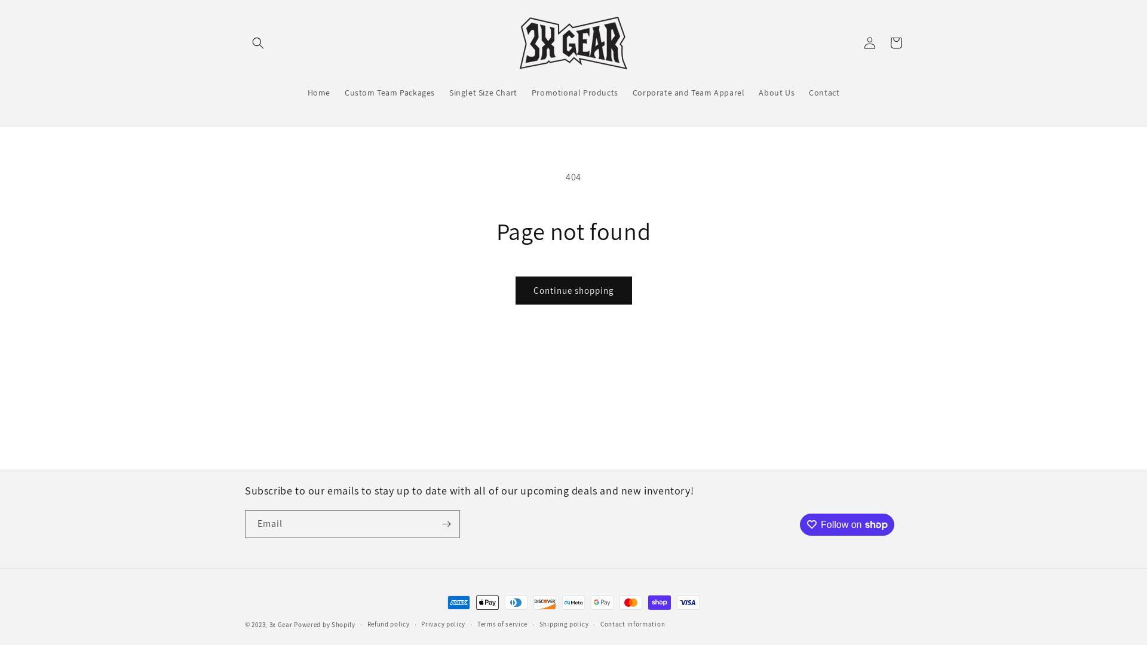 This screenshot has height=645, width=1147. What do you see at coordinates (633, 625) in the screenshot?
I see `Contact information` at bounding box center [633, 625].